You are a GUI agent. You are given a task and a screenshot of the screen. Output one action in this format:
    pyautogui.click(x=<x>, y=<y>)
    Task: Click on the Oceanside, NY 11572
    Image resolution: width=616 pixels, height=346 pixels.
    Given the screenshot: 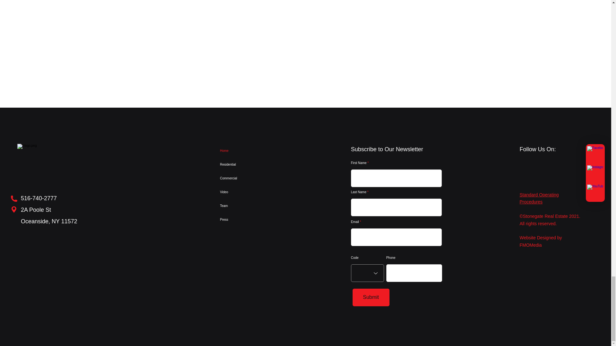 What is the action you would take?
    pyautogui.click(x=49, y=221)
    